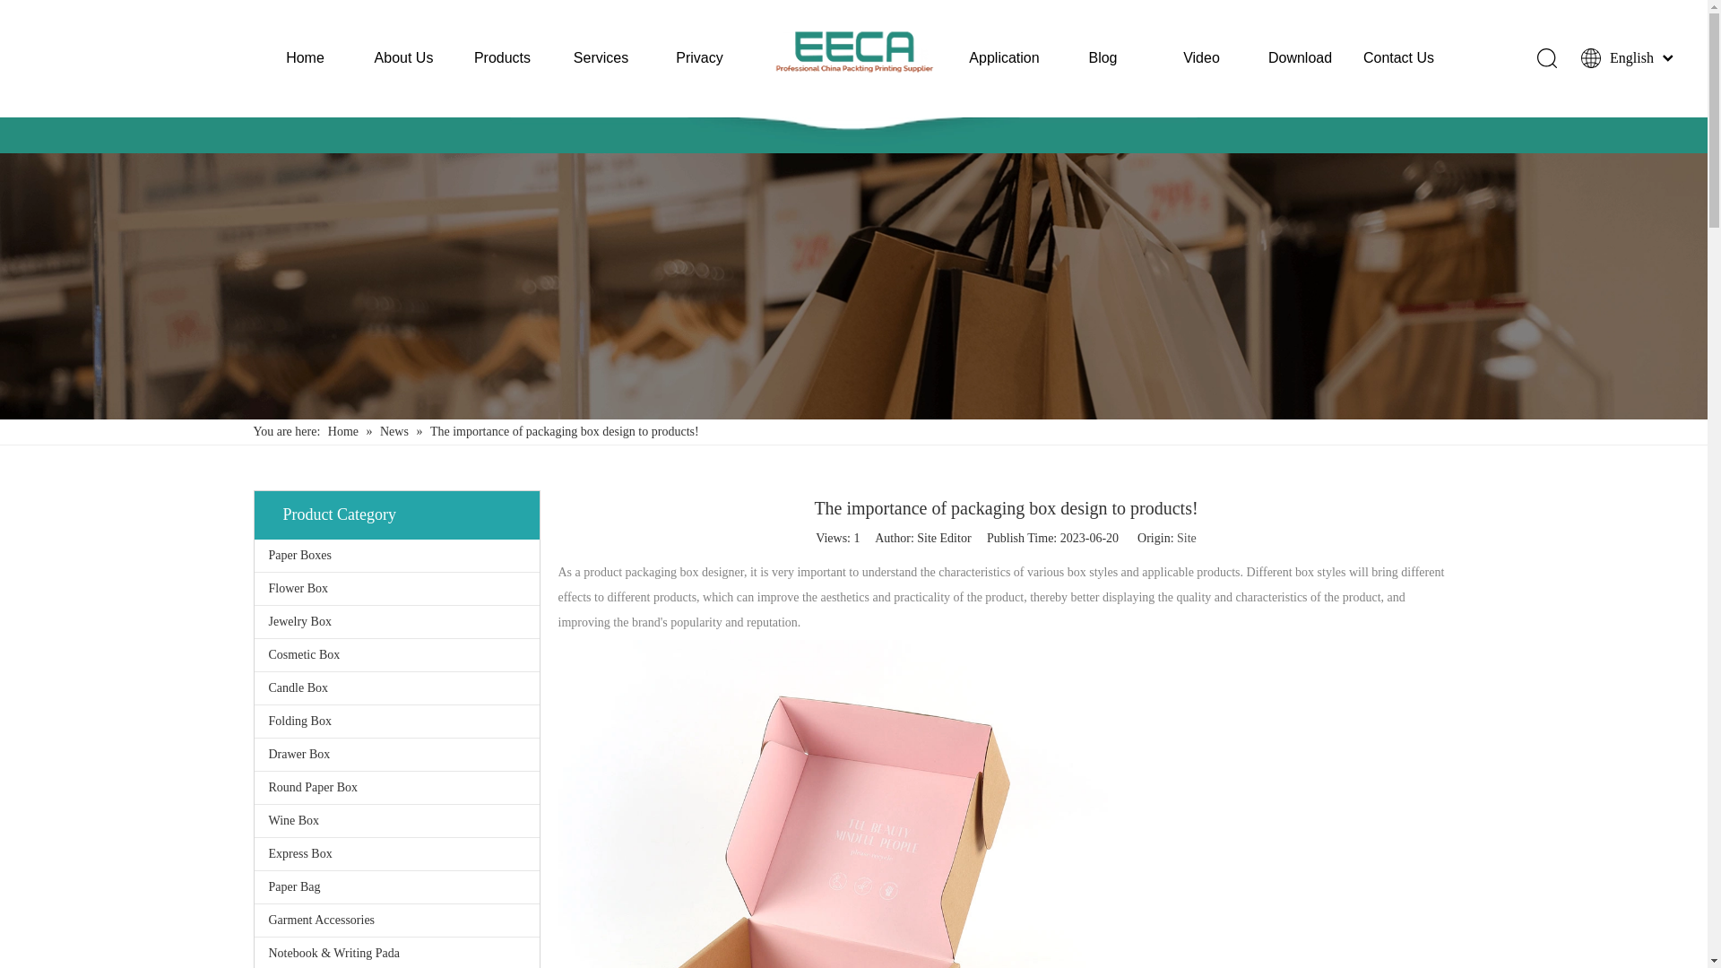 This screenshot has height=968, width=1721. I want to click on Home, so click(305, 57).